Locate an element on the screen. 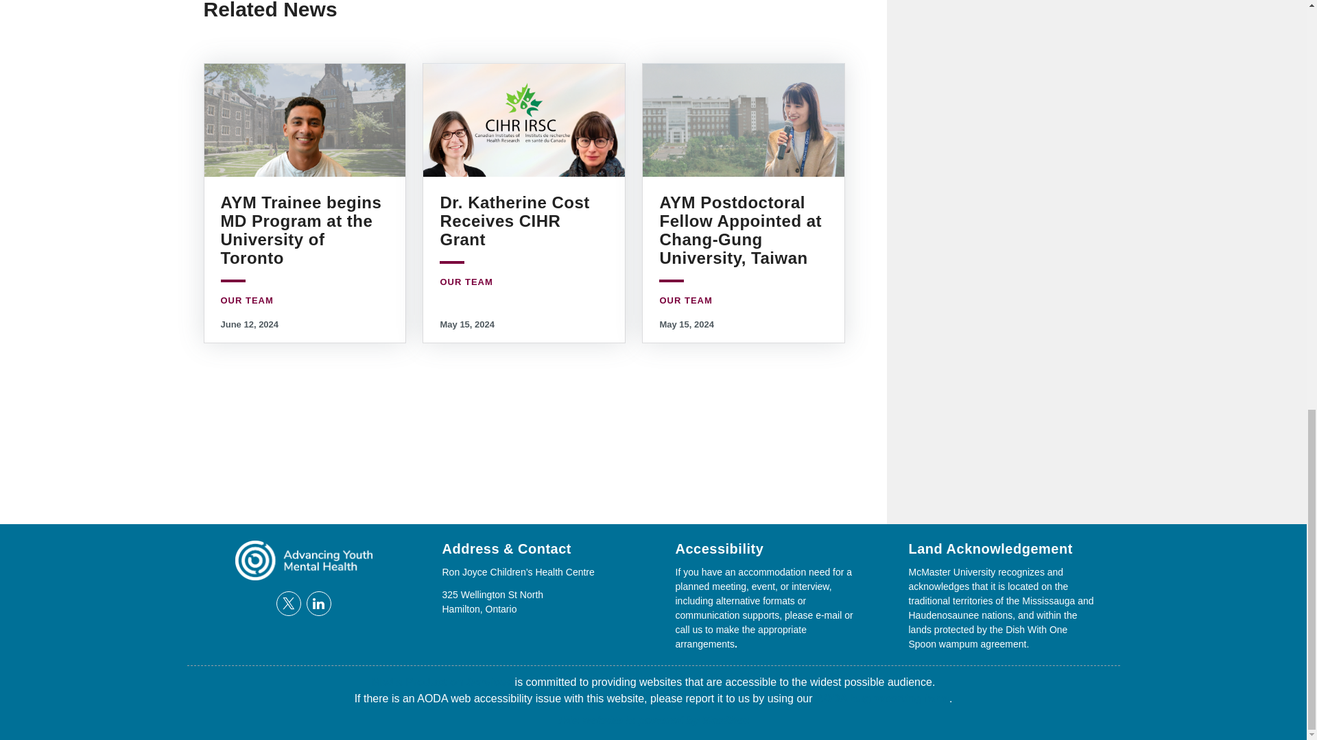 The image size is (1317, 740). AODA bug reporting form is located at coordinates (882, 698).